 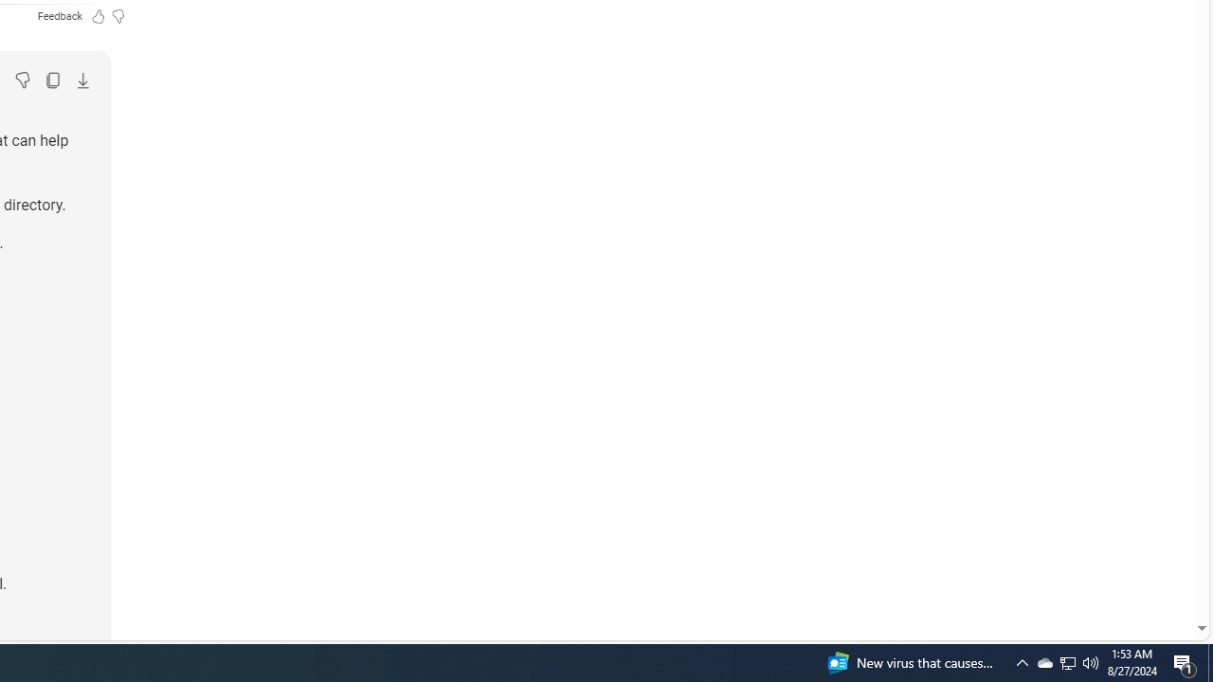 What do you see at coordinates (118, 15) in the screenshot?
I see `Feedback Dislike` at bounding box center [118, 15].